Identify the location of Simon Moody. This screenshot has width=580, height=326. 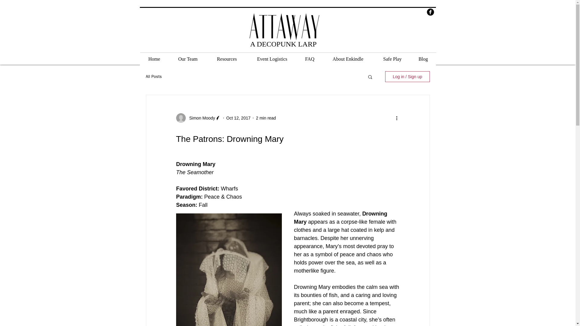
(200, 118).